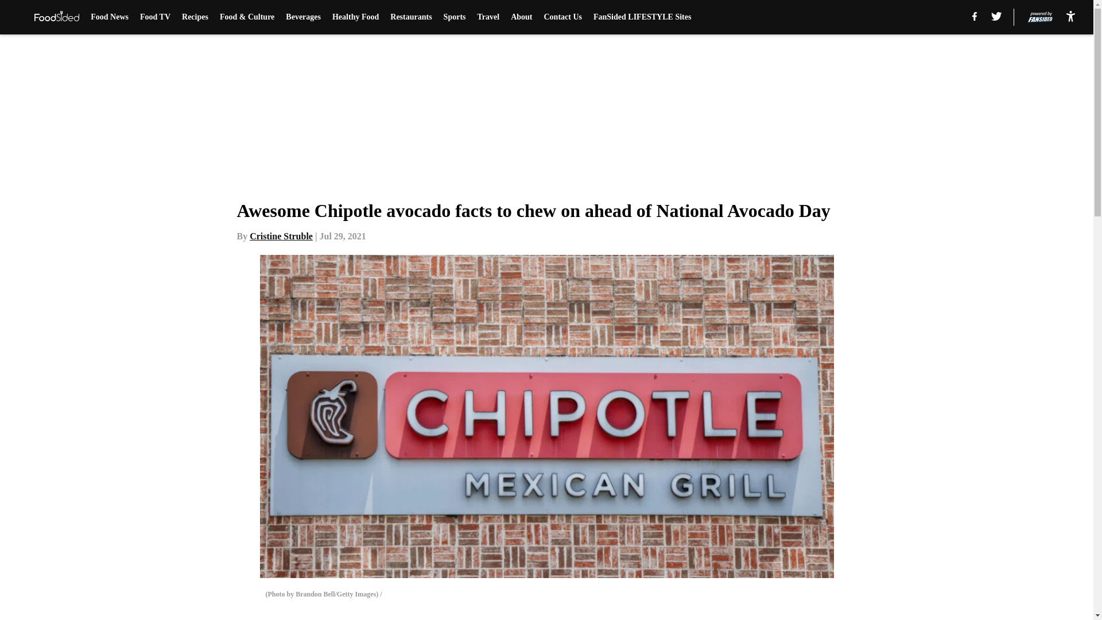 The width and height of the screenshot is (1102, 620). Describe the element at coordinates (303, 17) in the screenshot. I see `Beverages` at that location.